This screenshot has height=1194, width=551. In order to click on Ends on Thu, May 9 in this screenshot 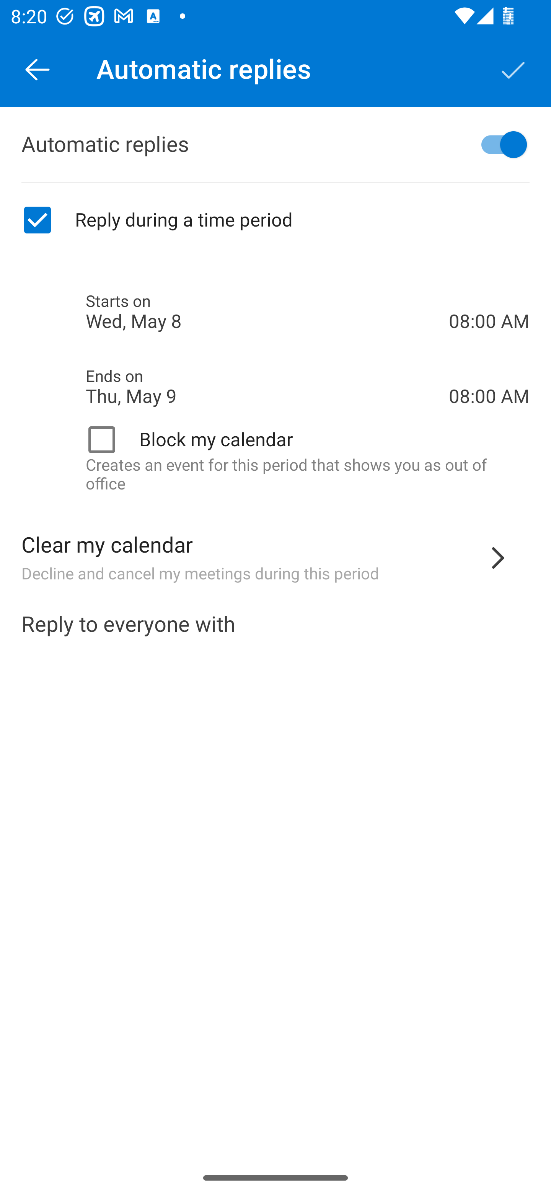, I will do `click(267, 387)`.